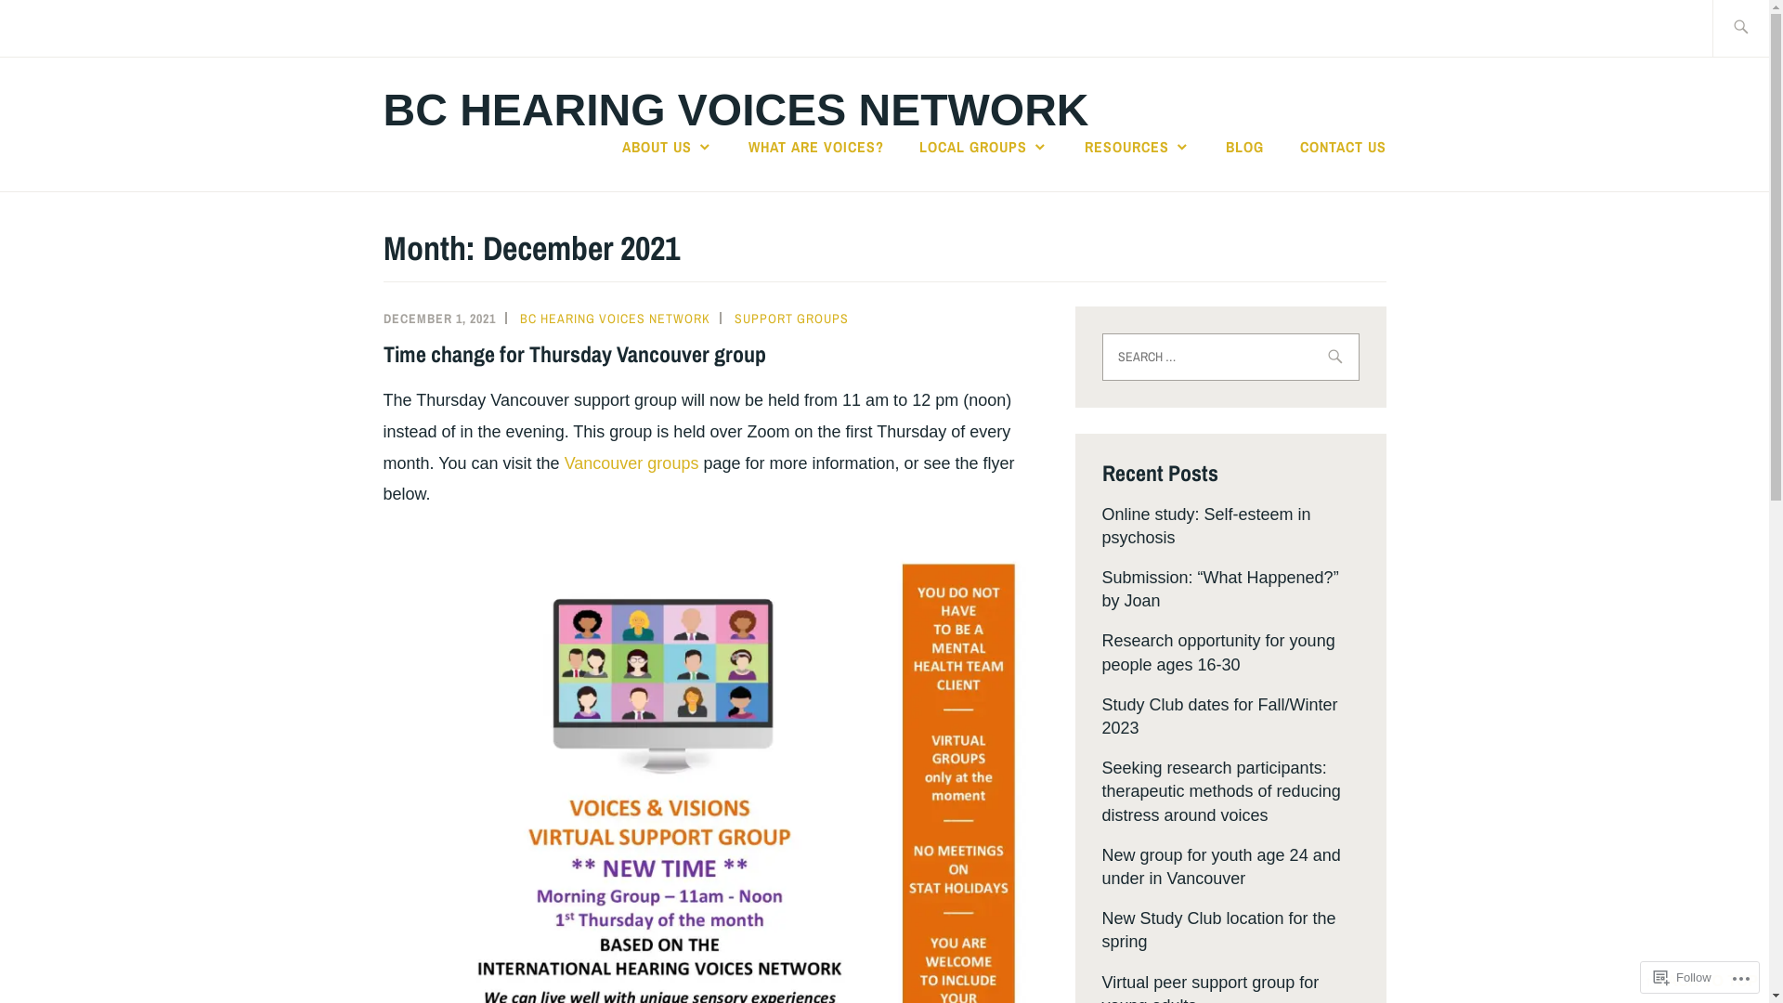  I want to click on Online study: Self-esteem in psychosis, so click(1205, 526).